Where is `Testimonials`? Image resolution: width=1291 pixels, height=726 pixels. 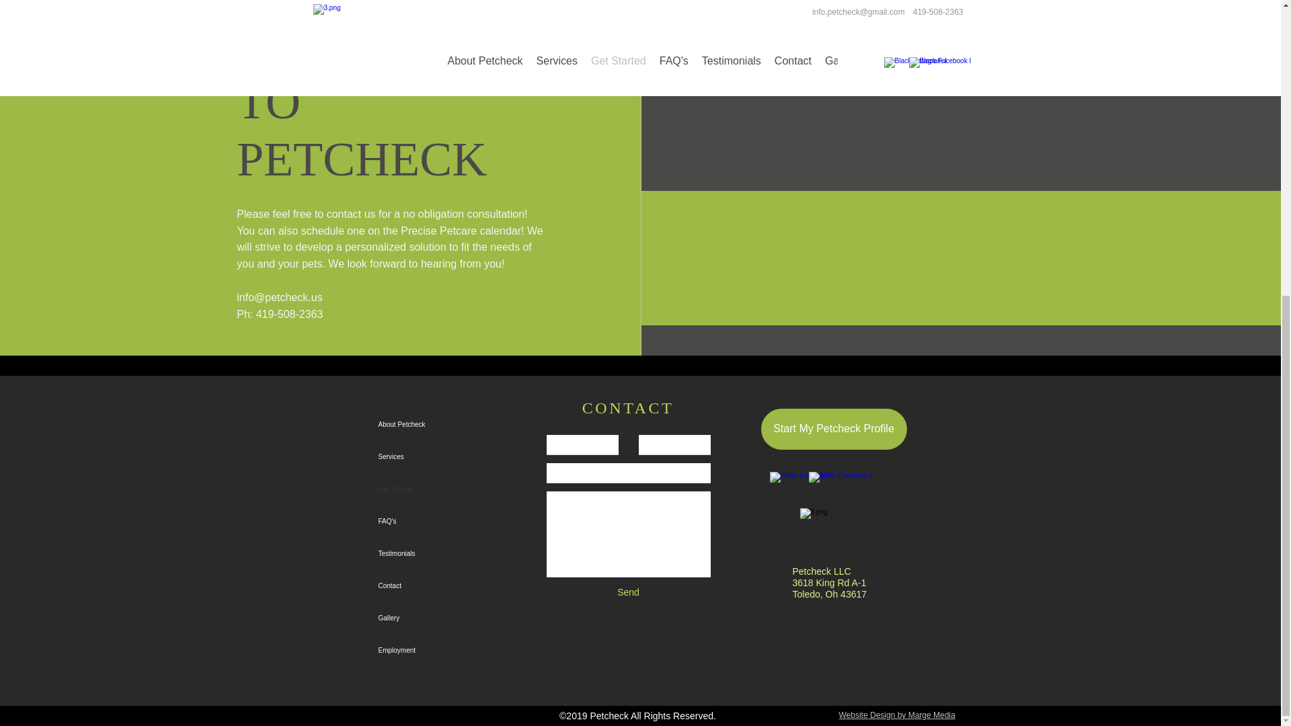
Testimonials is located at coordinates (425, 554).